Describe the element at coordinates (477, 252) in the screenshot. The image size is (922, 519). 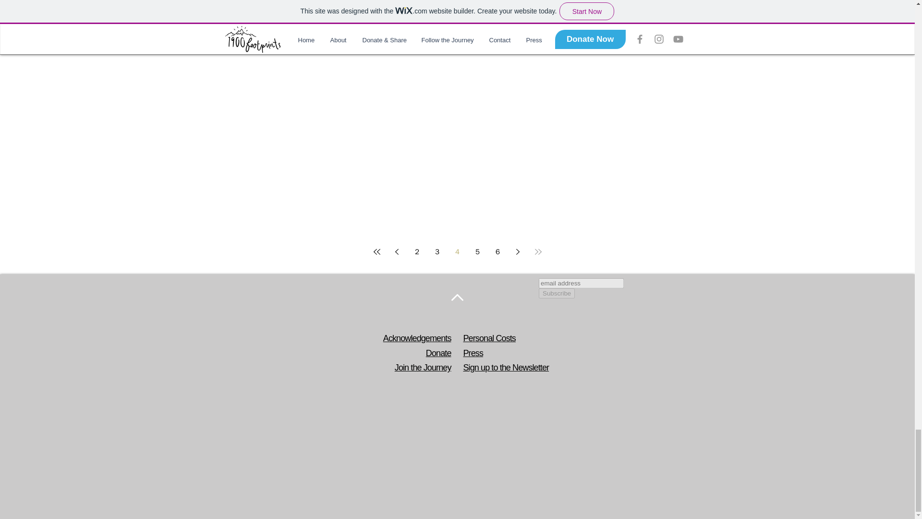
I see `5` at that location.